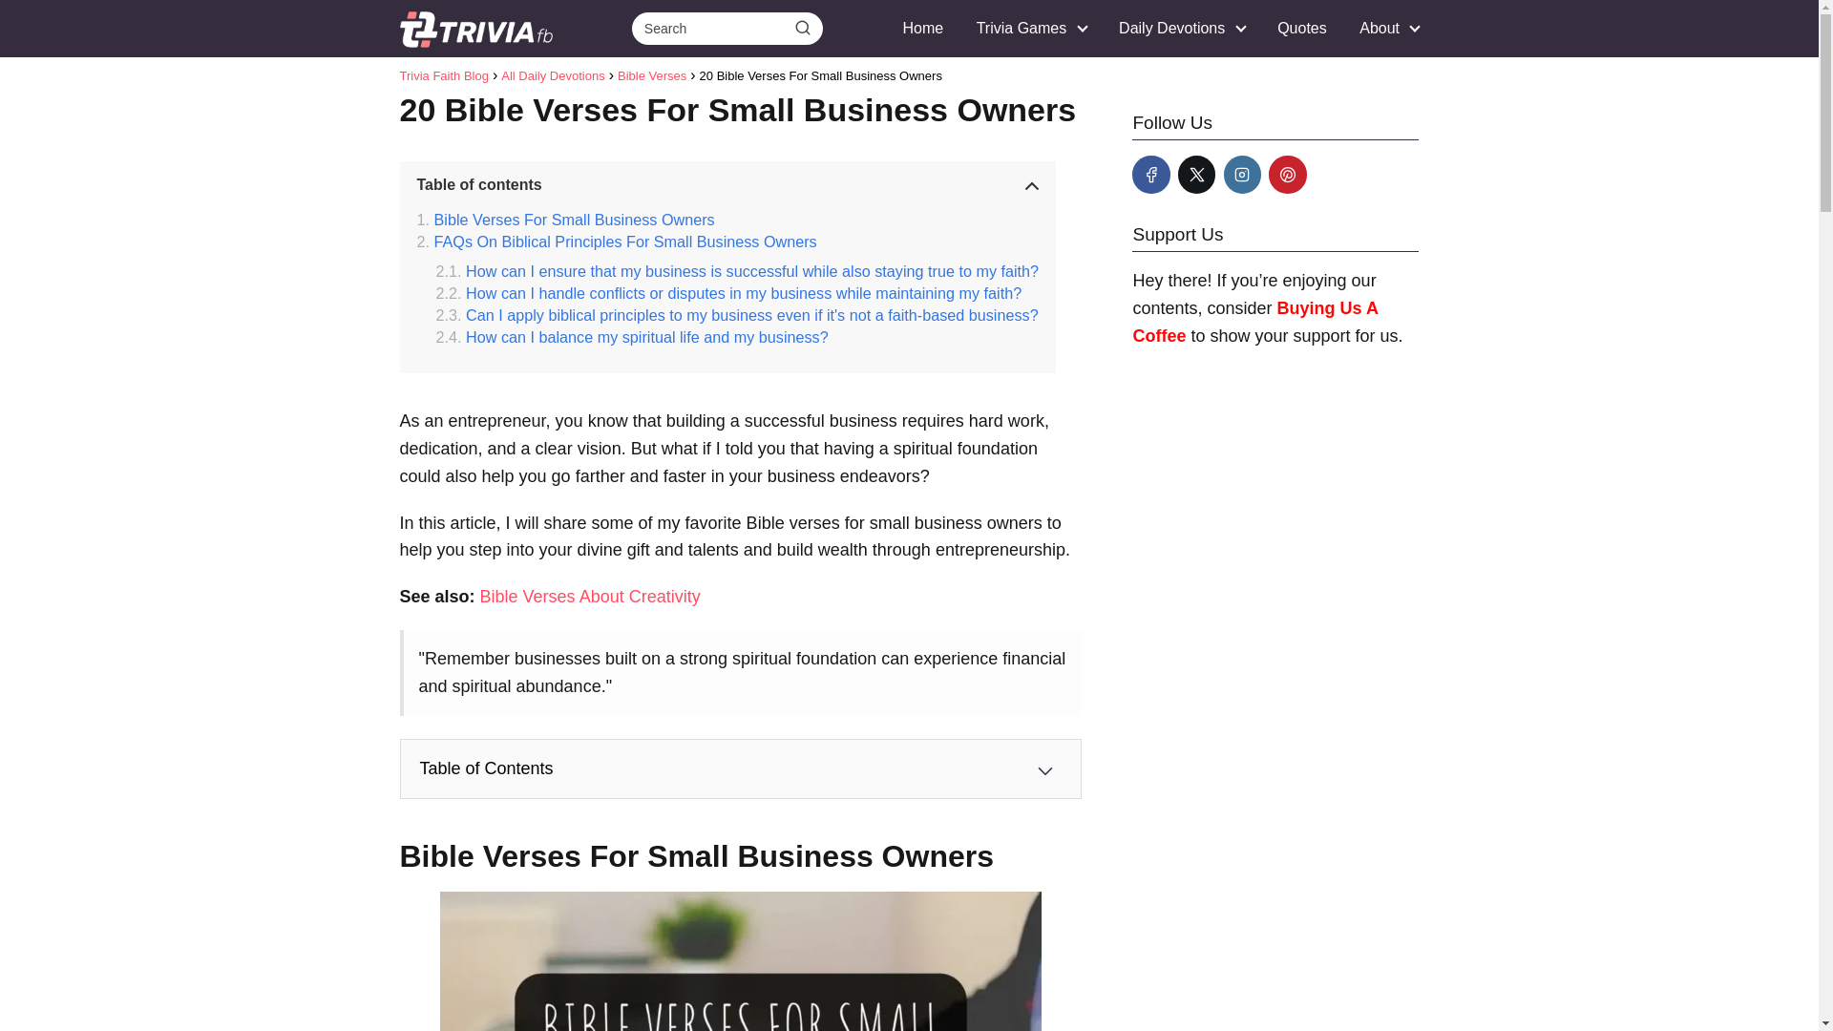 Image resolution: width=1833 pixels, height=1031 pixels. Describe the element at coordinates (1196, 174) in the screenshot. I see `X` at that location.